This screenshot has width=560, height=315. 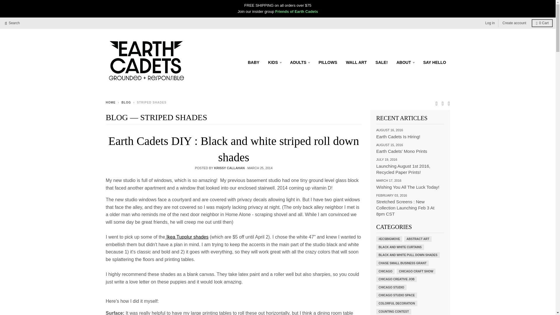 I want to click on Log in, so click(x=490, y=23).